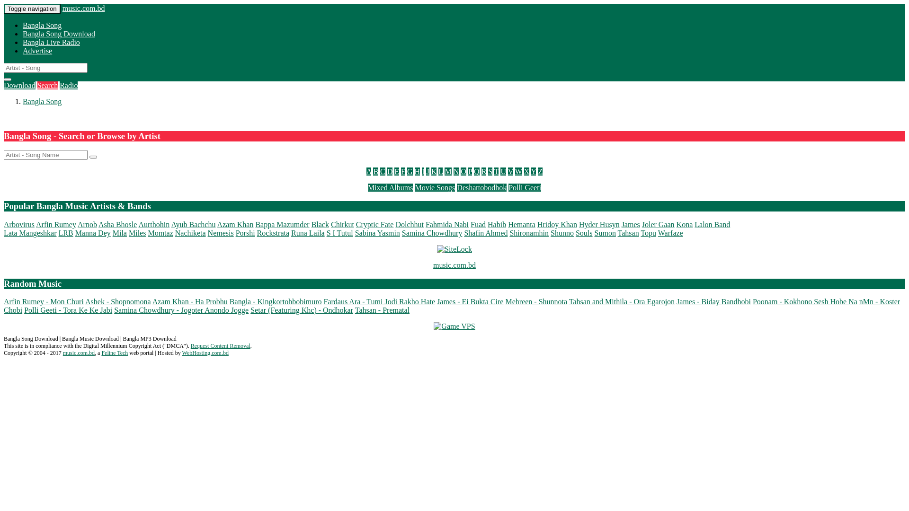 The image size is (909, 511). What do you see at coordinates (56, 224) in the screenshot?
I see `Arfin Rumey` at bounding box center [56, 224].